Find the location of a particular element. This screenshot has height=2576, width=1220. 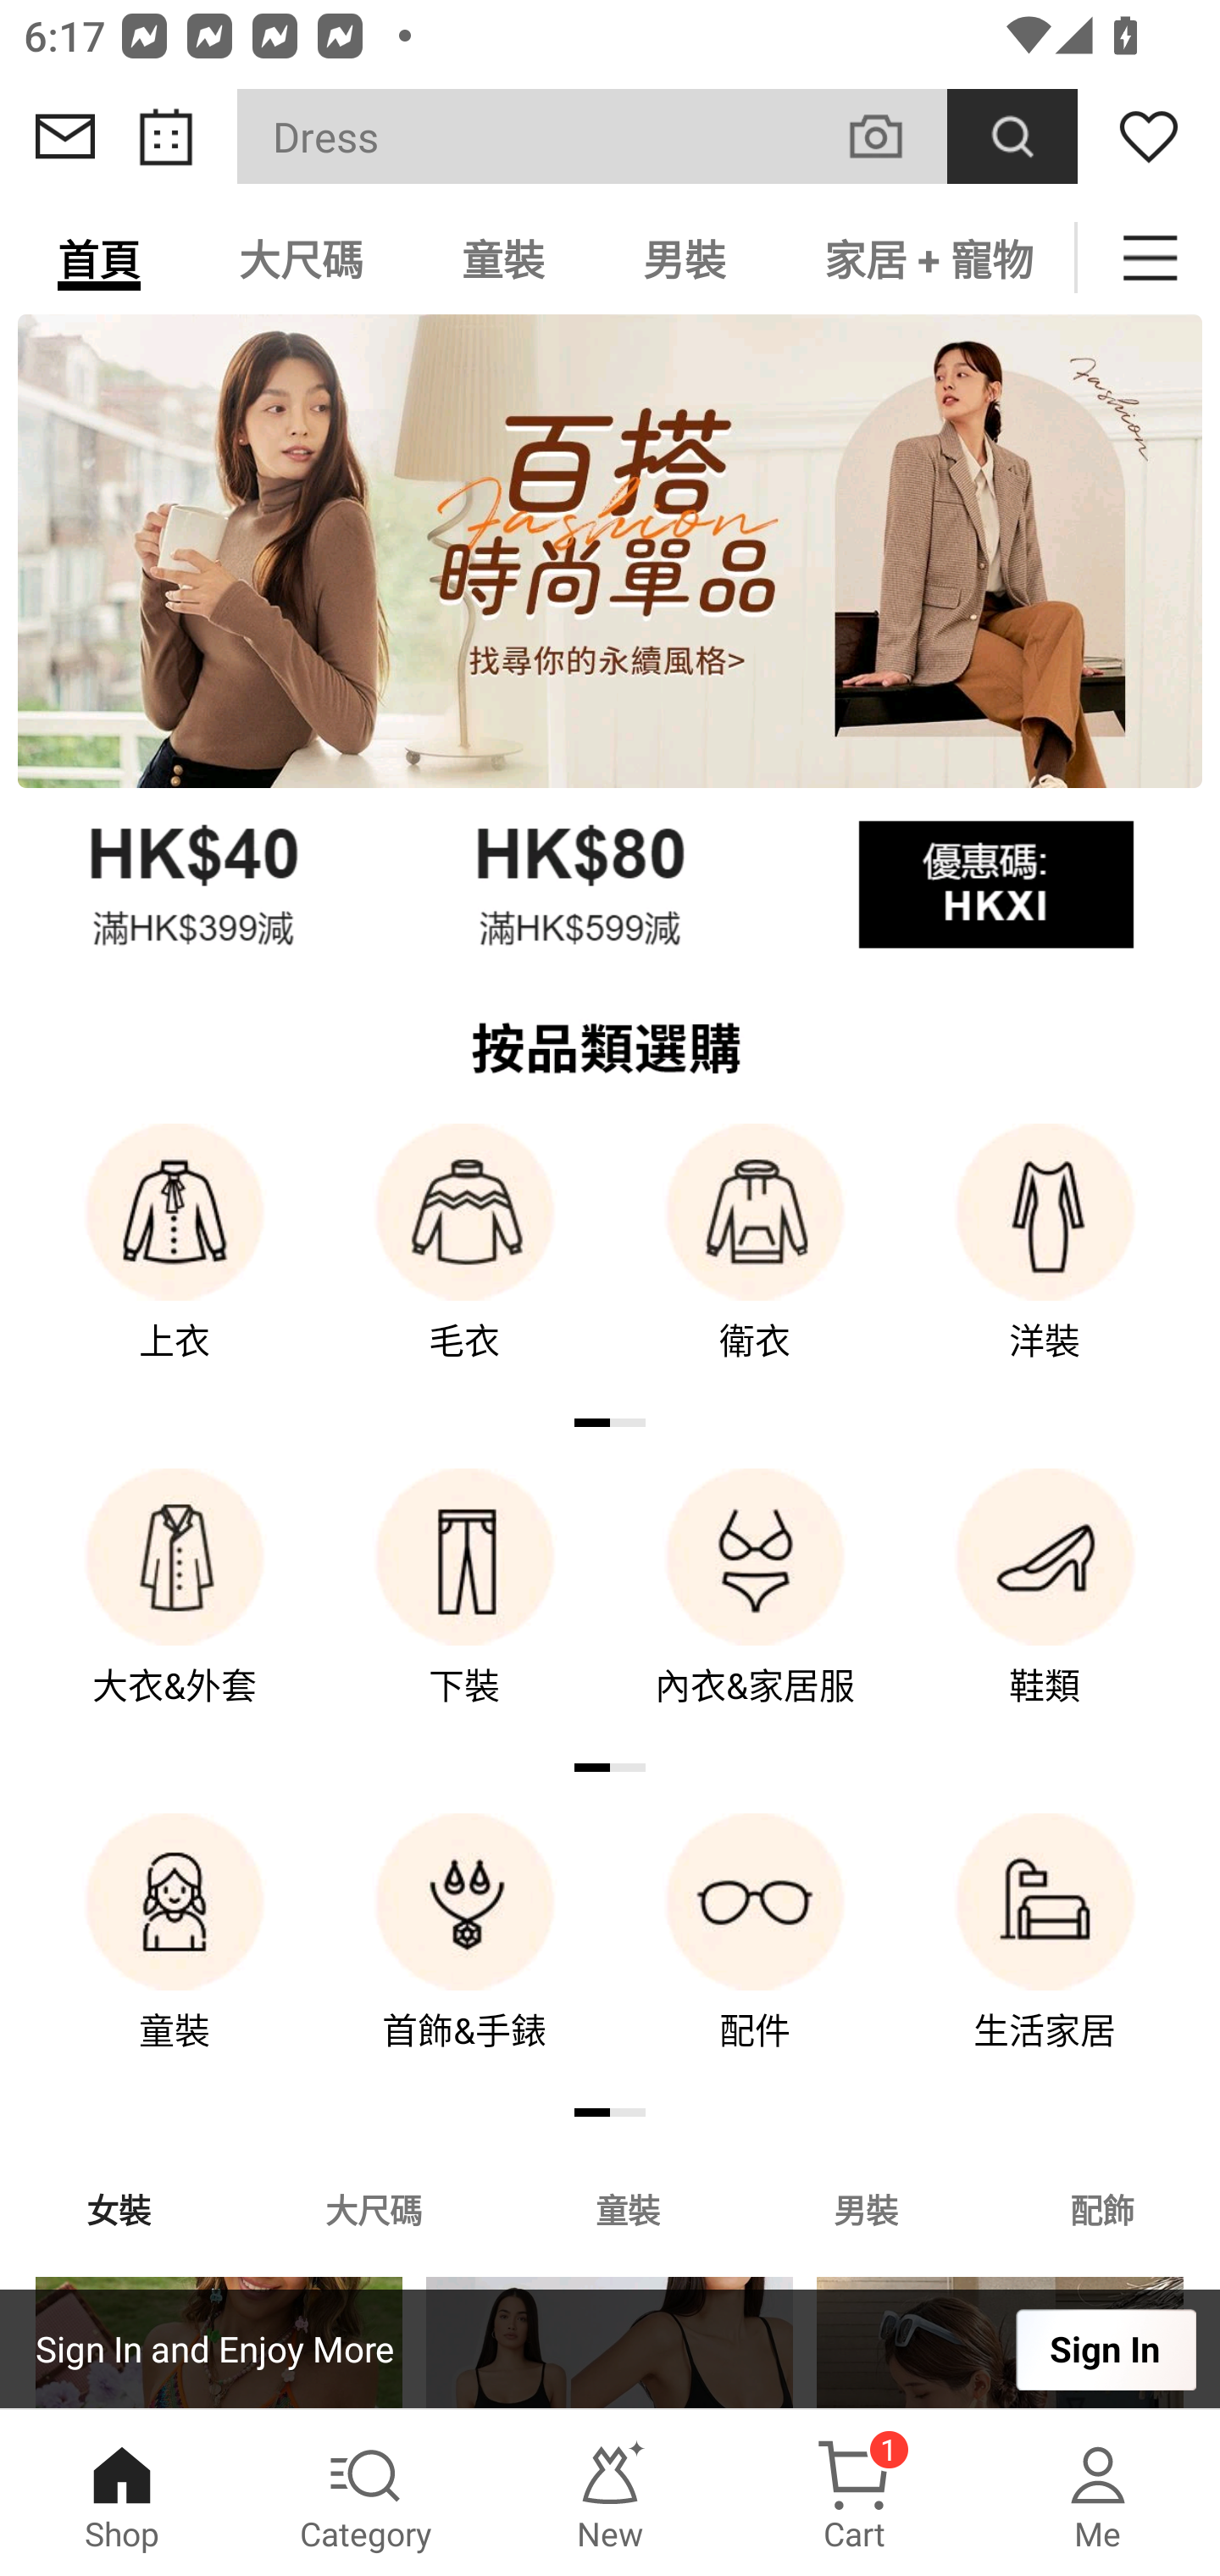

大尺碼 is located at coordinates (301, 258).